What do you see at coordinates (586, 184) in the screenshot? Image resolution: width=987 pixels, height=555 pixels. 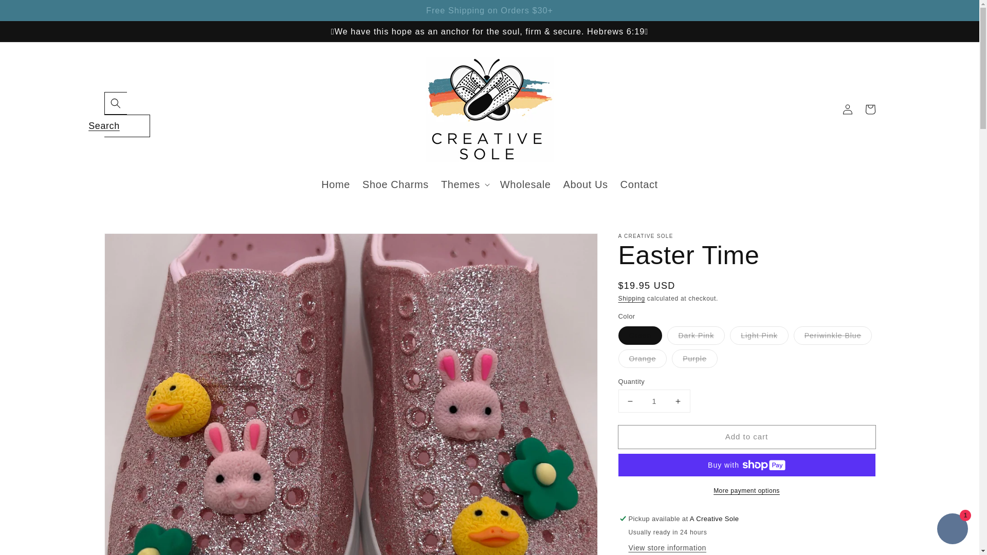 I see `About Us` at bounding box center [586, 184].